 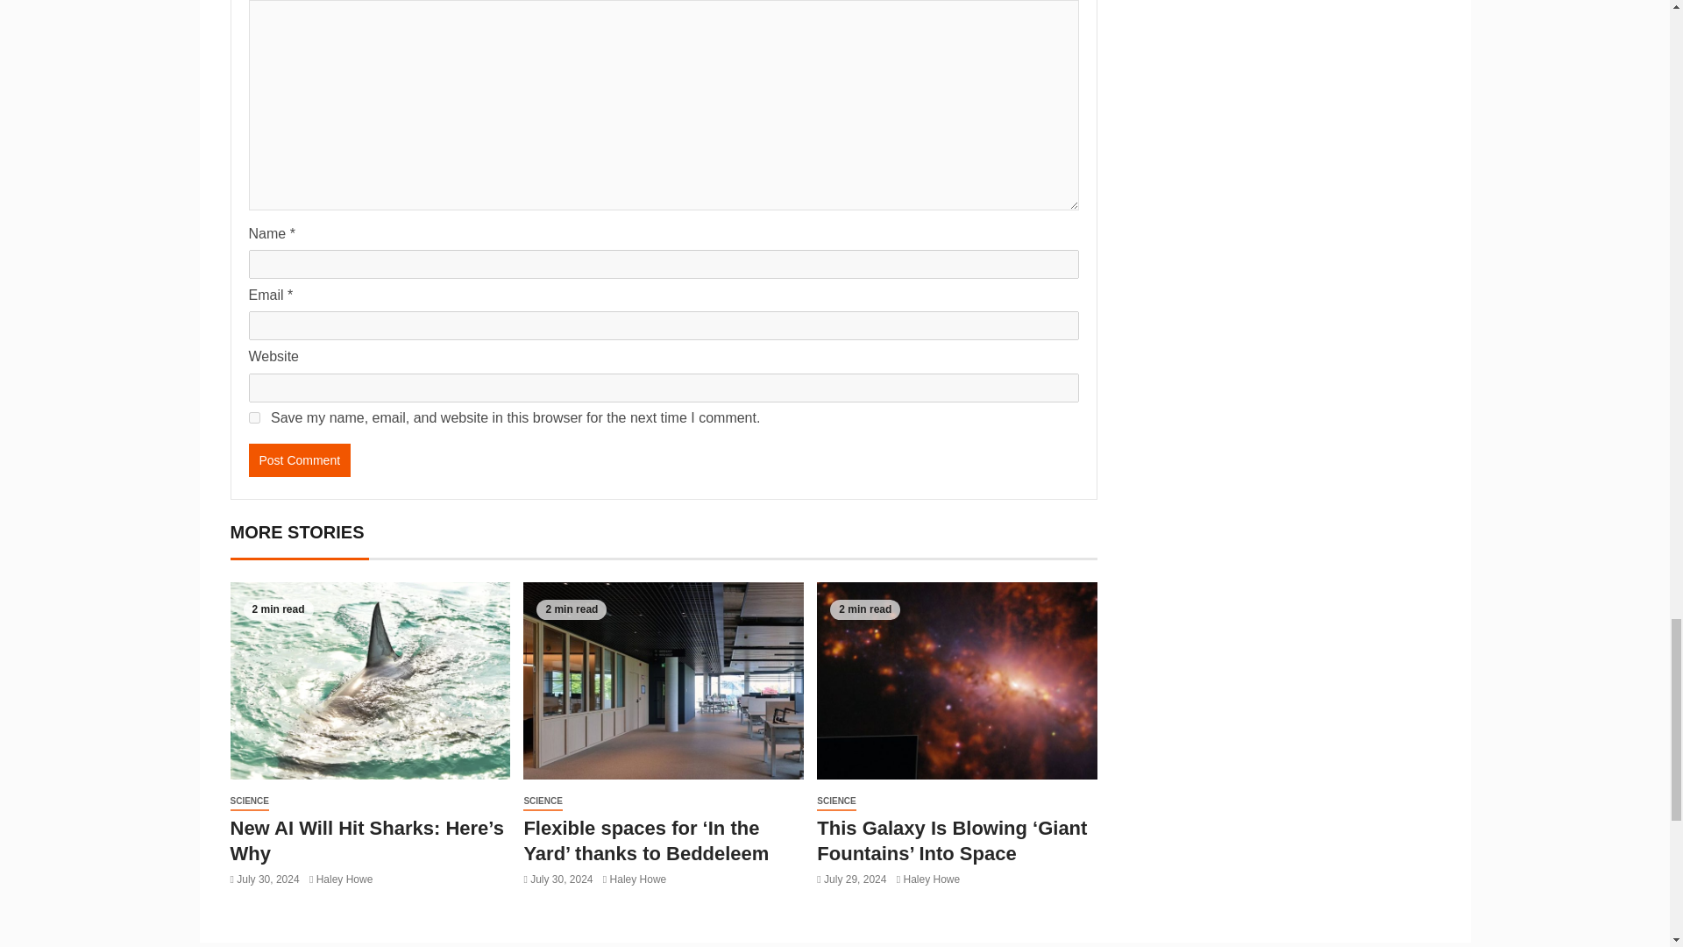 I want to click on yes, so click(x=254, y=417).